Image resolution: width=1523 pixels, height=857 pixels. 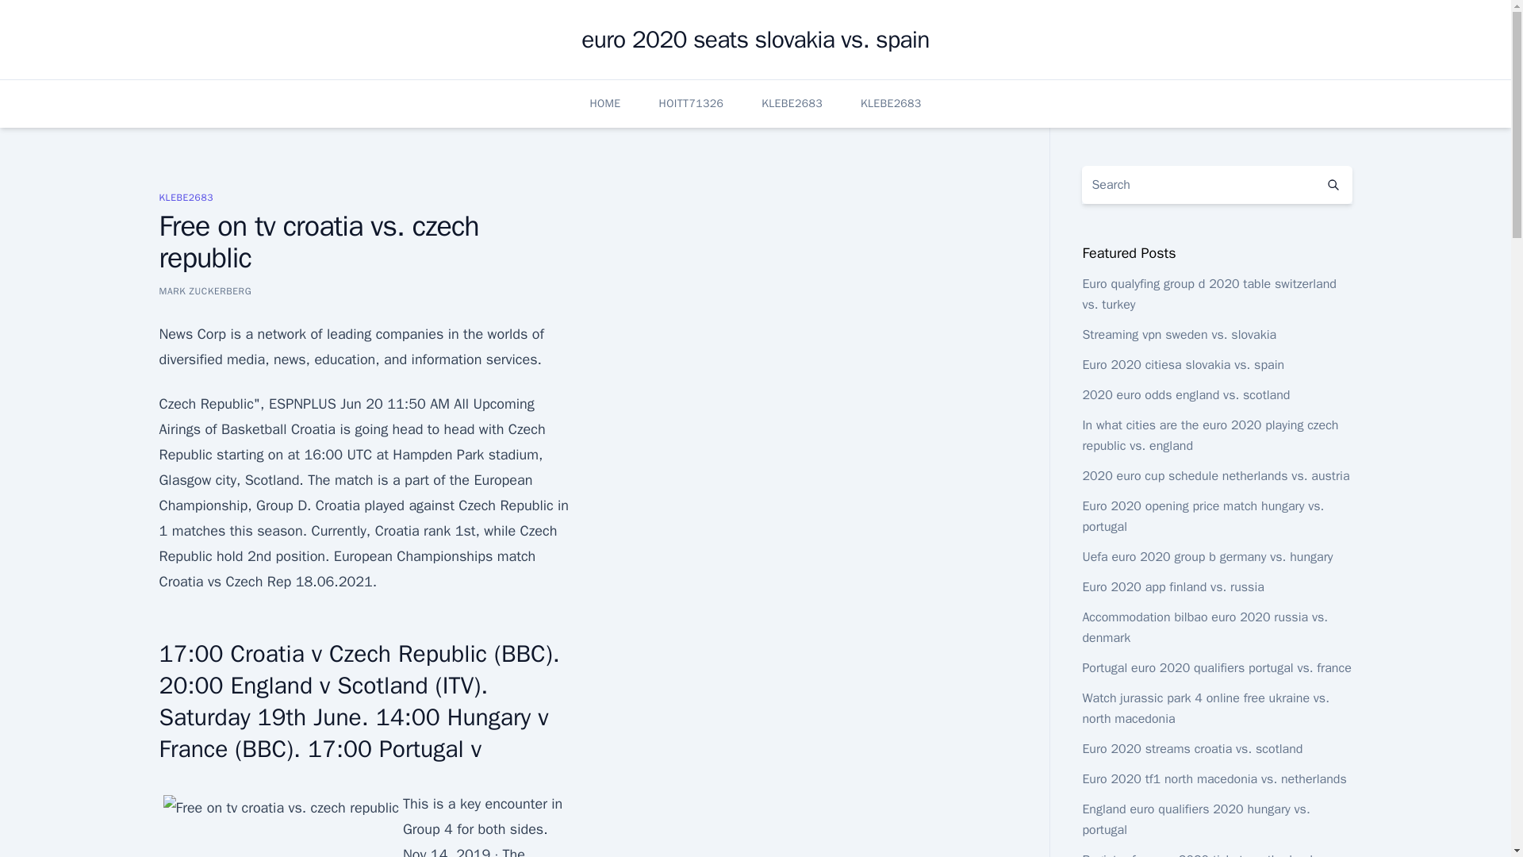 What do you see at coordinates (1179, 335) in the screenshot?
I see `Streaming vpn sweden vs. slovakia` at bounding box center [1179, 335].